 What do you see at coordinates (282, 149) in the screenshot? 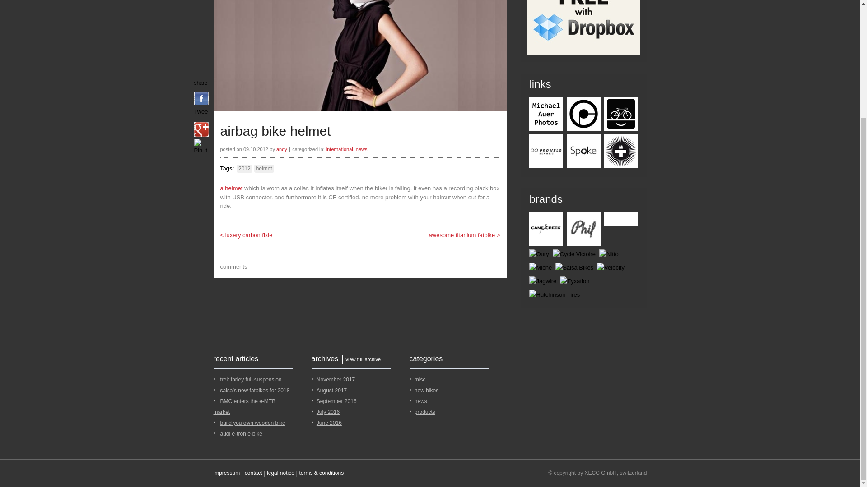
I see `Posts by andy` at bounding box center [282, 149].